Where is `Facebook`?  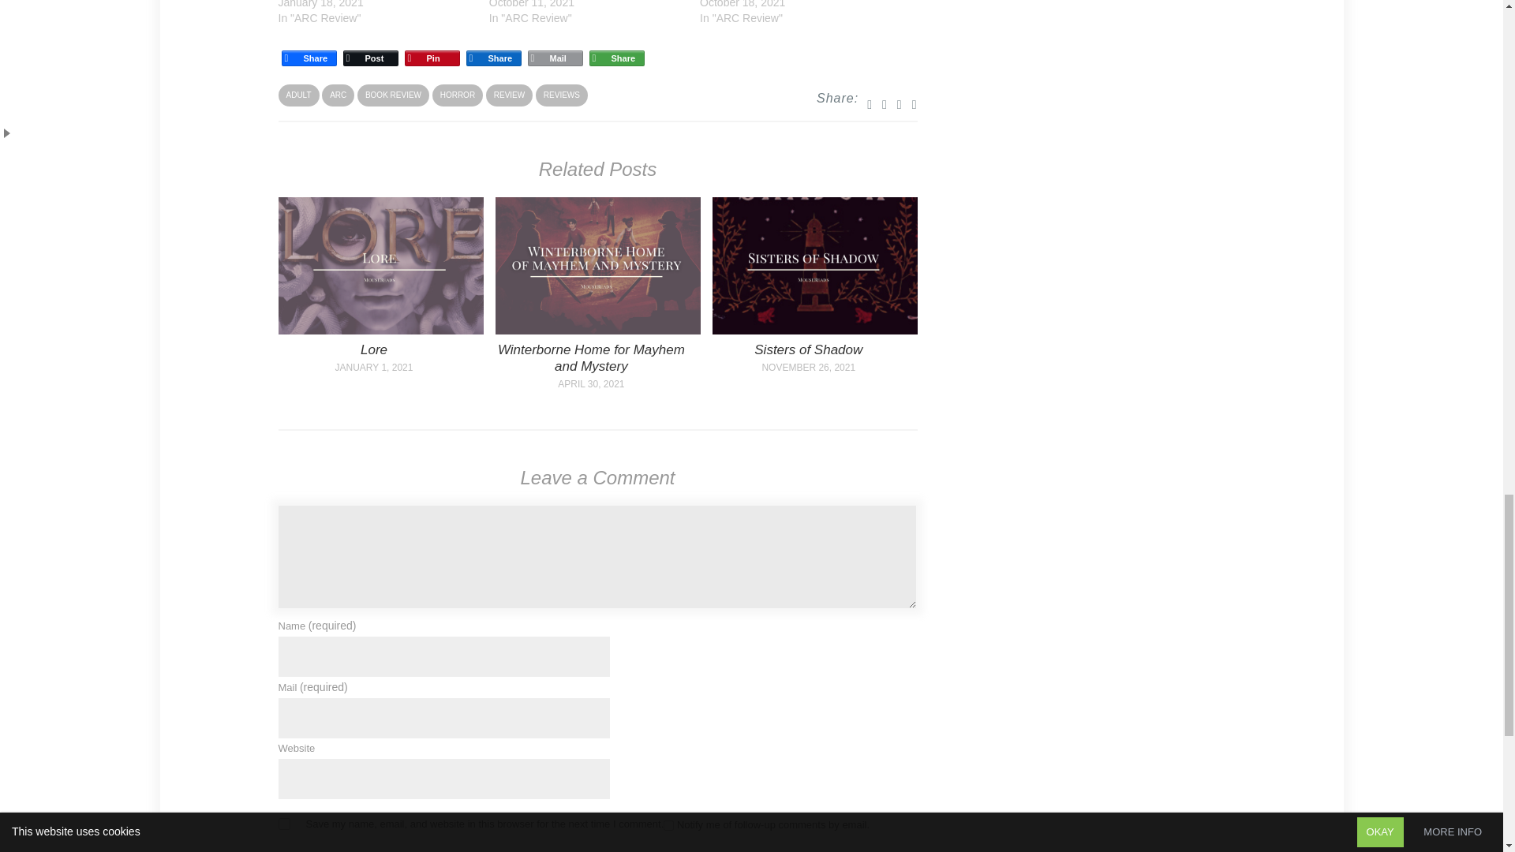
Facebook is located at coordinates (308, 58).